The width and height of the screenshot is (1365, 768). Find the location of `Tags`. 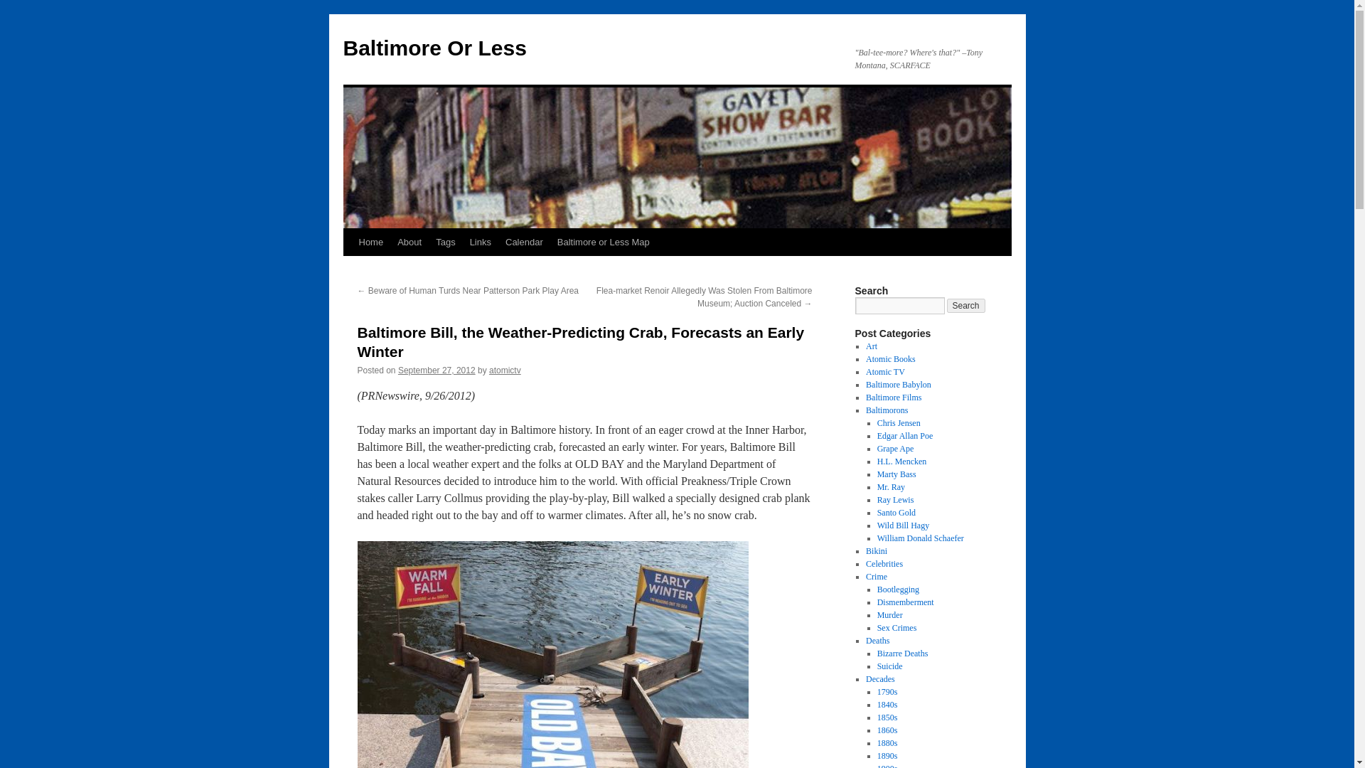

Tags is located at coordinates (445, 242).